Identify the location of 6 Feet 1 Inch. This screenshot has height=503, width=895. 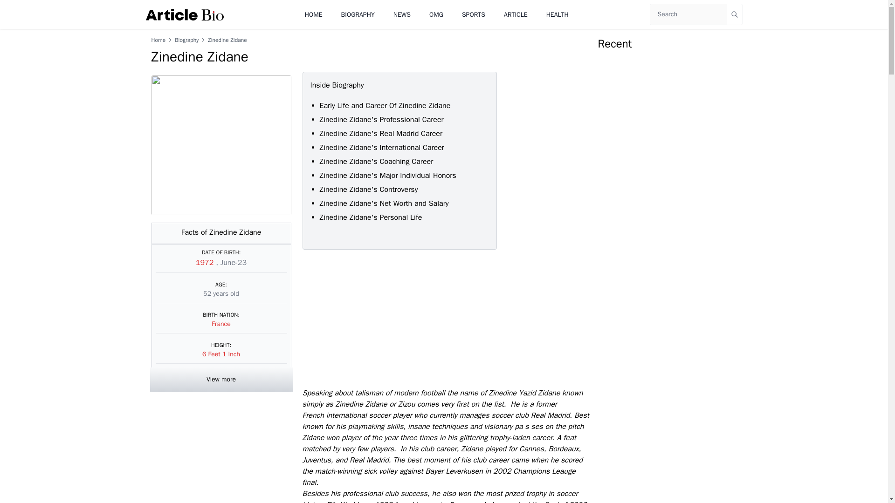
(221, 354).